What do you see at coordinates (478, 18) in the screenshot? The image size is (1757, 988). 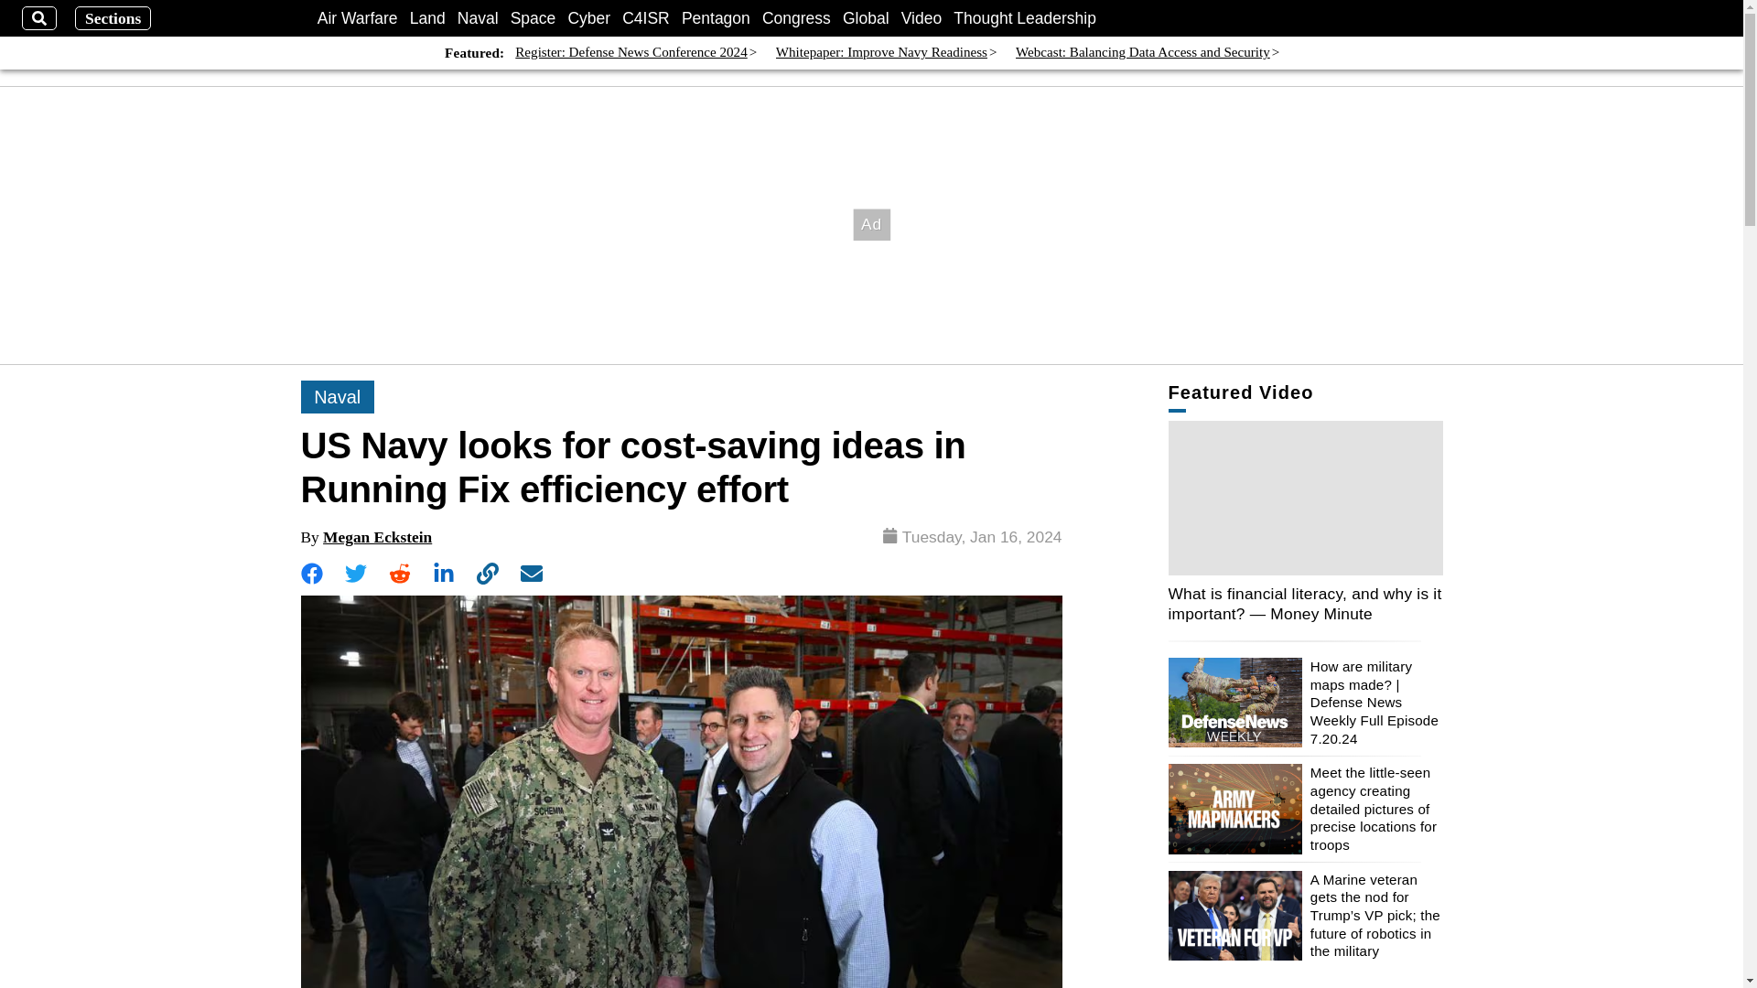 I see `Naval` at bounding box center [478, 18].